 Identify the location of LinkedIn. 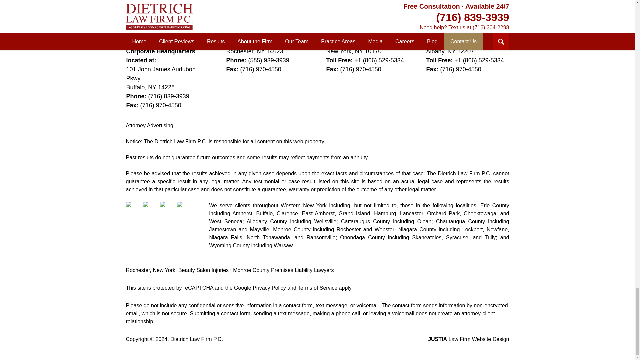
(168, 209).